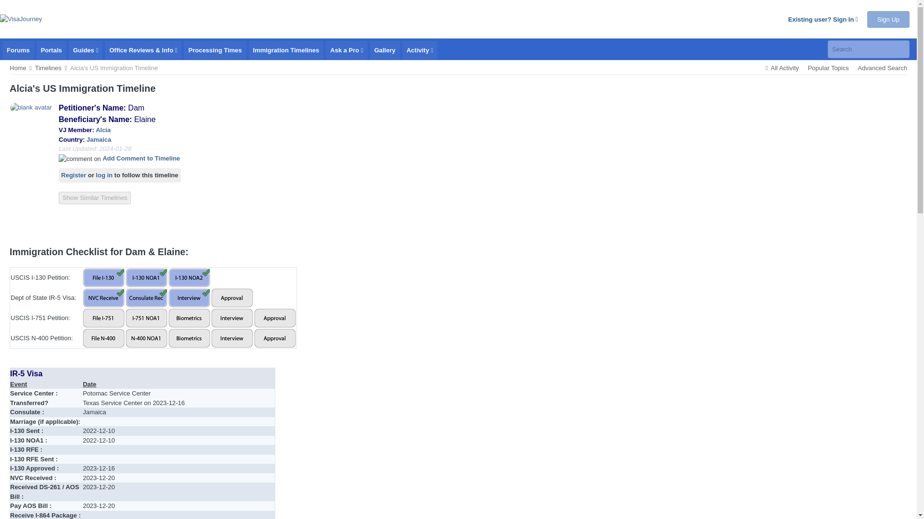 The image size is (924, 519). I want to click on Home, so click(21, 68).